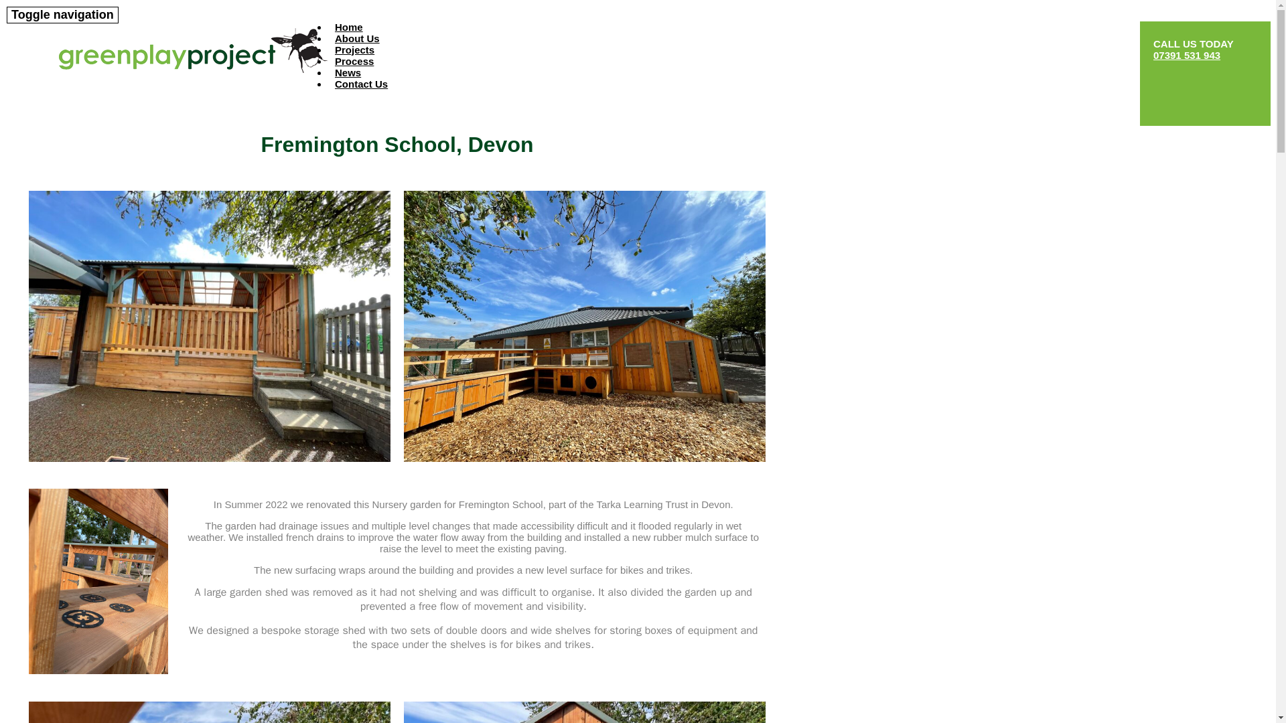 The image size is (1286, 723). Describe the element at coordinates (361, 84) in the screenshot. I see `Contact Us` at that location.